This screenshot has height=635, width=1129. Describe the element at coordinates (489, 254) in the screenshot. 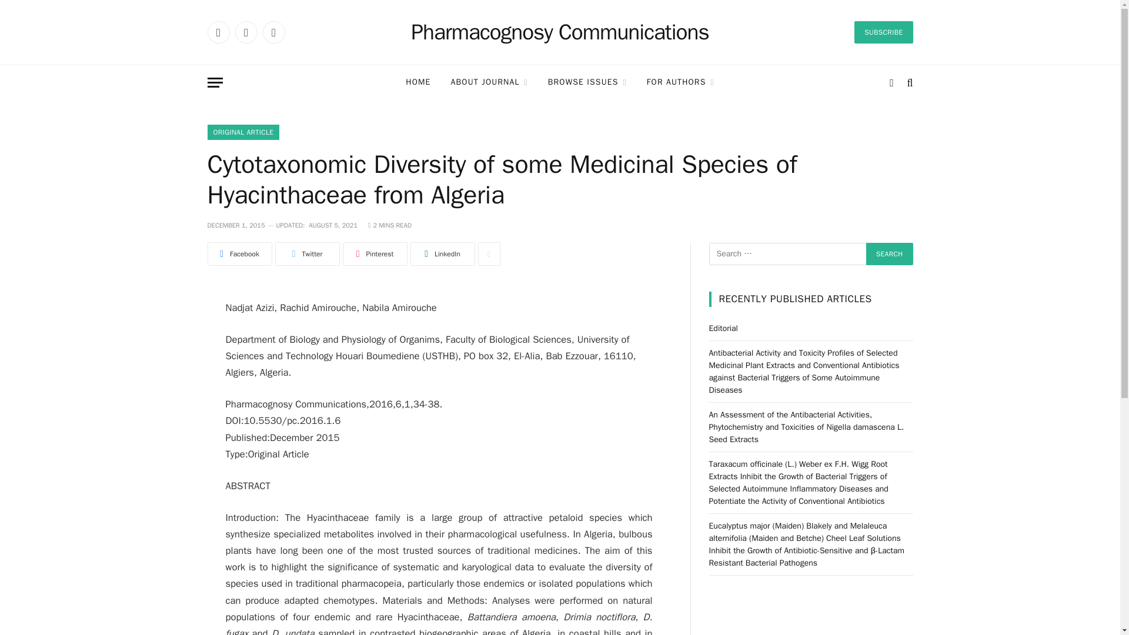

I see `Show More Social Sharing` at that location.